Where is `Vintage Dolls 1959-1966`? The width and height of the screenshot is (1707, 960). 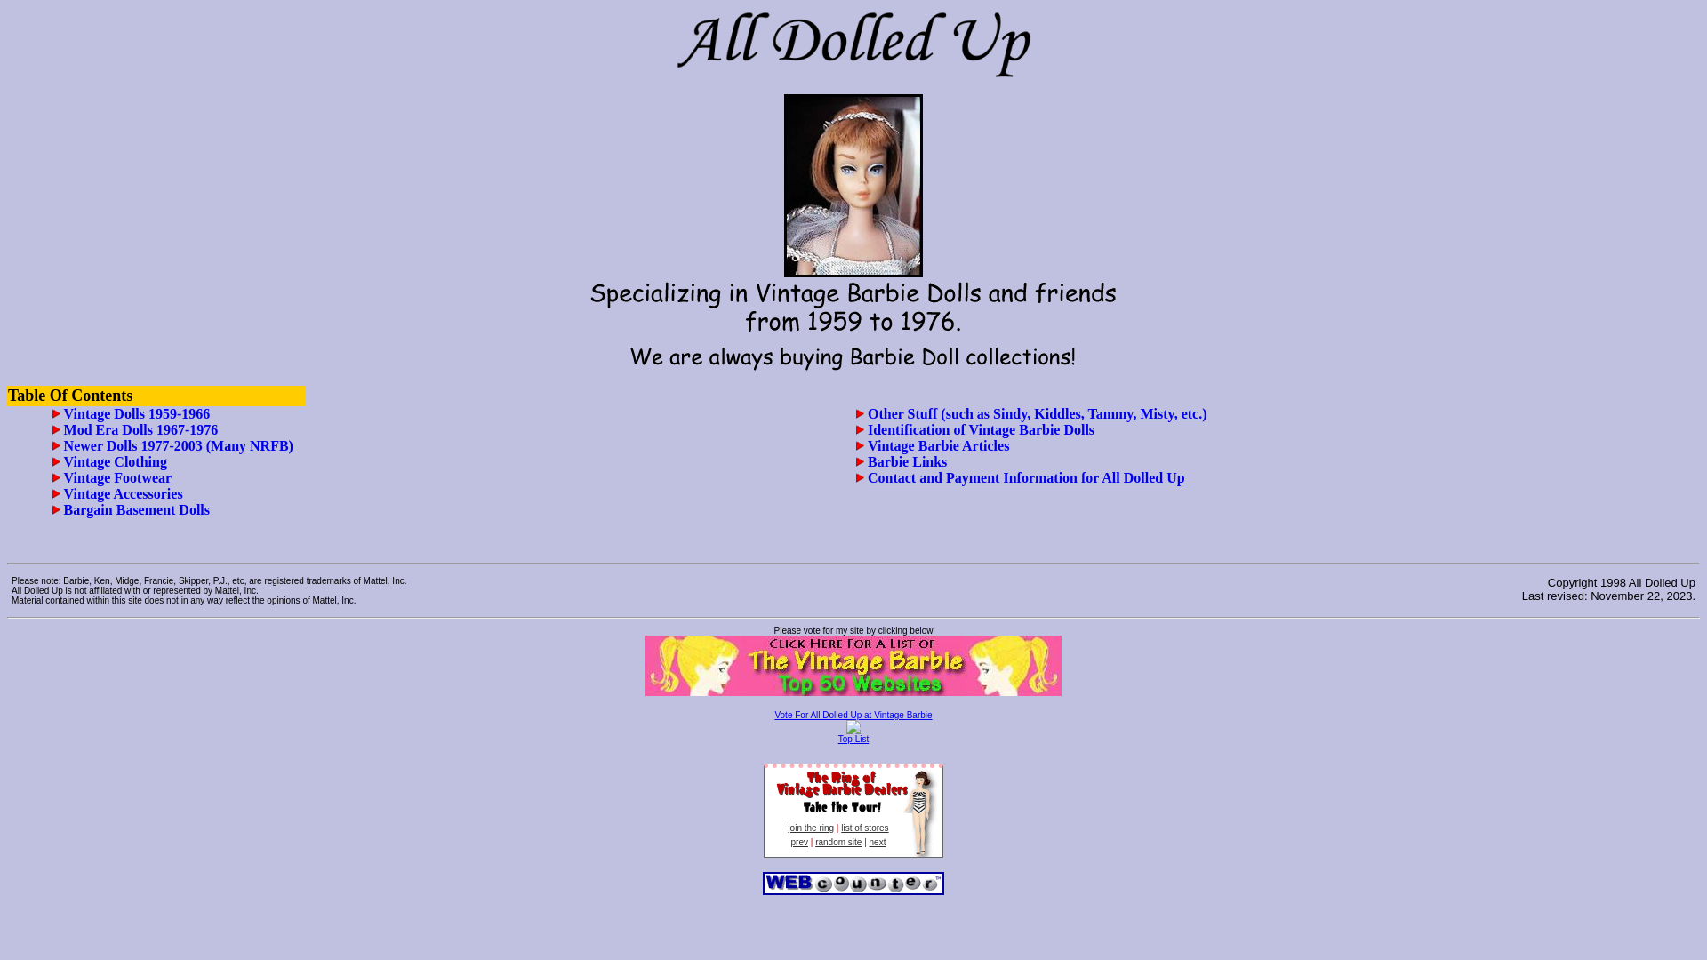 Vintage Dolls 1959-1966 is located at coordinates (137, 414).